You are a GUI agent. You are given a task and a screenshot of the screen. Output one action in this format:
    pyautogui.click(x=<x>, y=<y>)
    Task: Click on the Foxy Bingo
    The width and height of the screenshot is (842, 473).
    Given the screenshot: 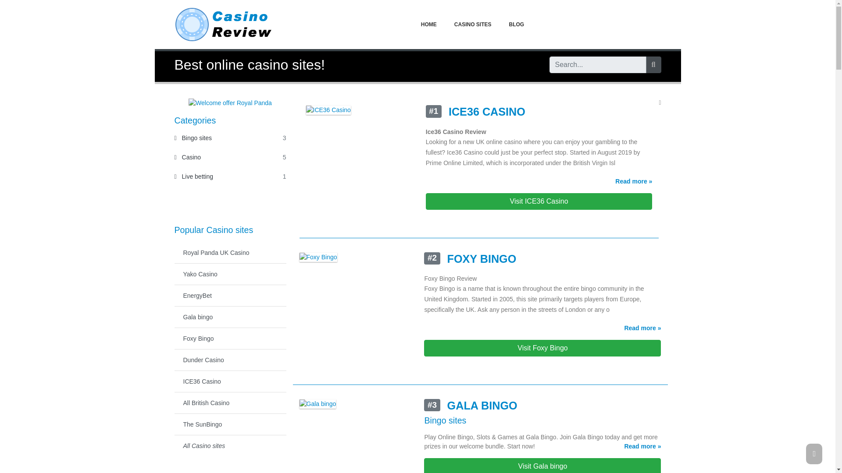 What is the action you would take?
    pyautogui.click(x=230, y=339)
    